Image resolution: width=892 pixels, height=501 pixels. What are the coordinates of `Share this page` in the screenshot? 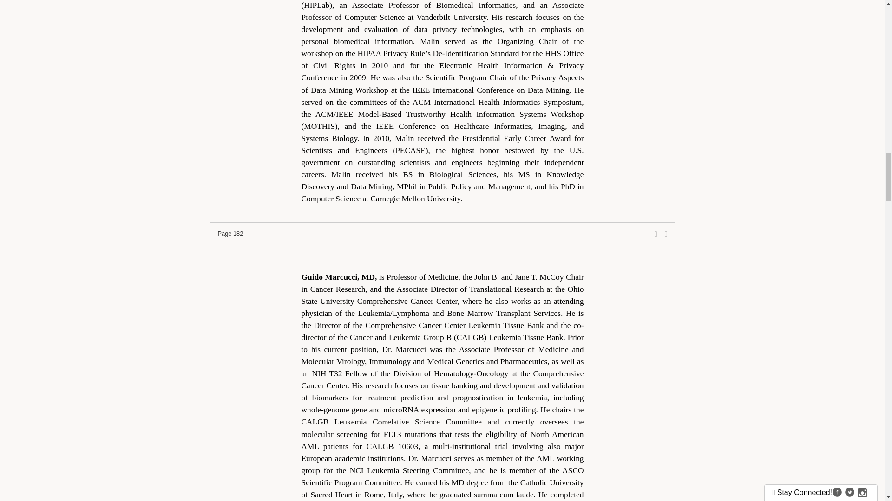 It's located at (656, 234).